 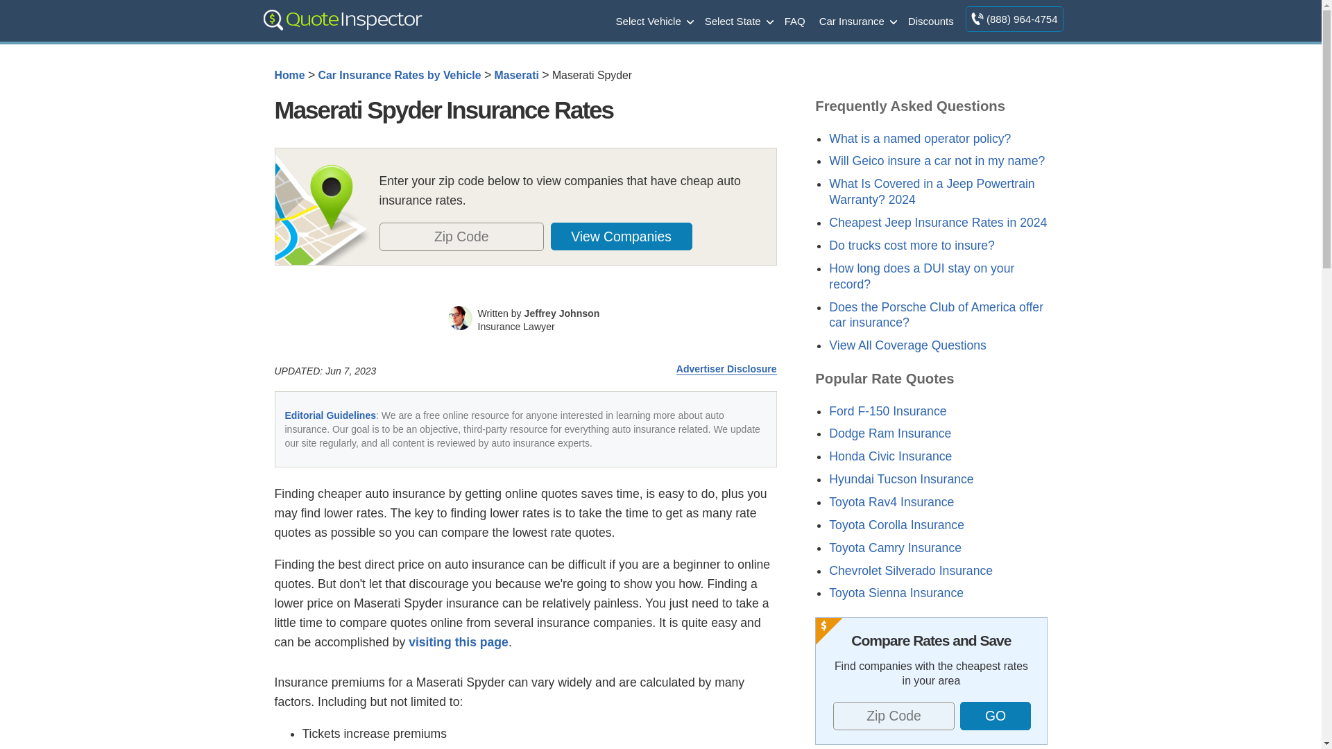 I want to click on Select Vehicle, so click(x=654, y=20).